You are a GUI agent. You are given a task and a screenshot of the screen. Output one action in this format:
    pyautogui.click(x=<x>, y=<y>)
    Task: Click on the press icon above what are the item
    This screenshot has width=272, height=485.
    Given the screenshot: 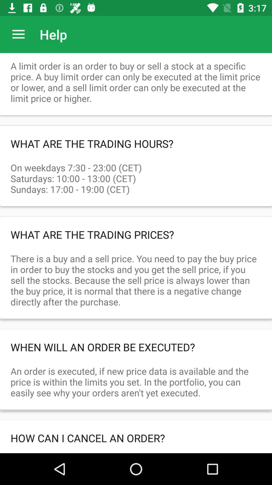 What is the action you would take?
    pyautogui.click(x=136, y=173)
    